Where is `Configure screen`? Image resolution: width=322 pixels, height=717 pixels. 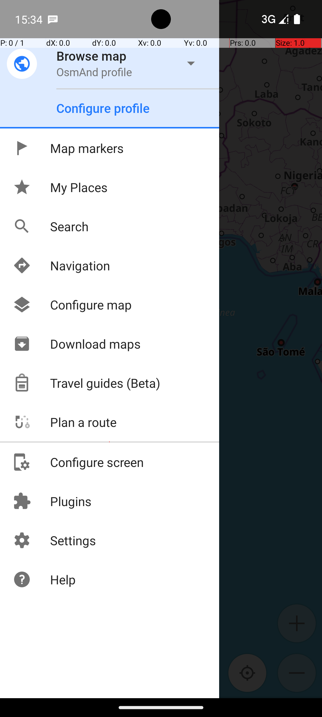
Configure screen is located at coordinates (78, 462).